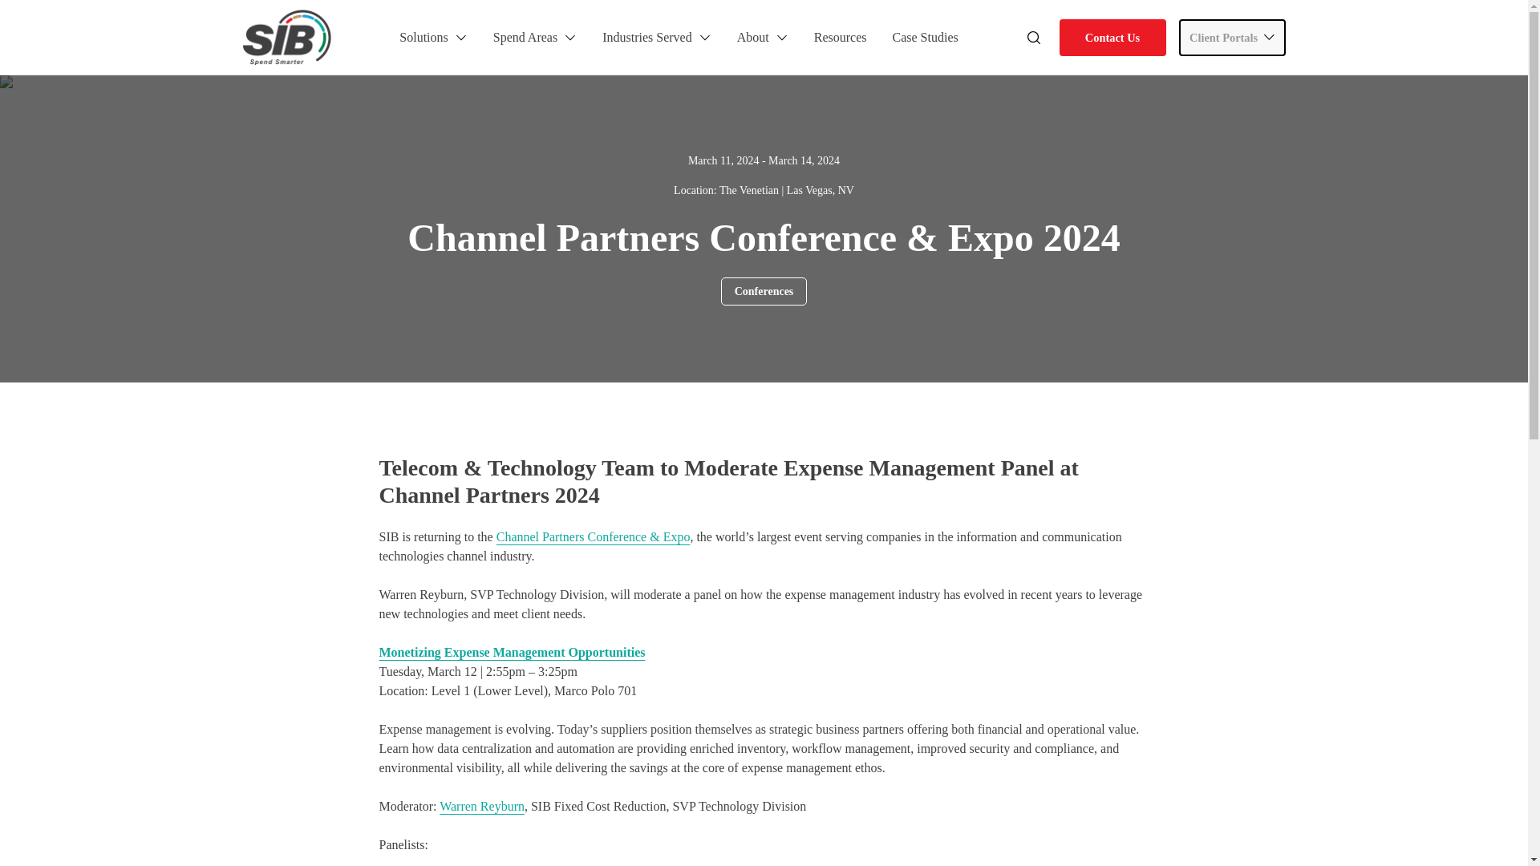  What do you see at coordinates (534, 37) in the screenshot?
I see `Spend Areas` at bounding box center [534, 37].